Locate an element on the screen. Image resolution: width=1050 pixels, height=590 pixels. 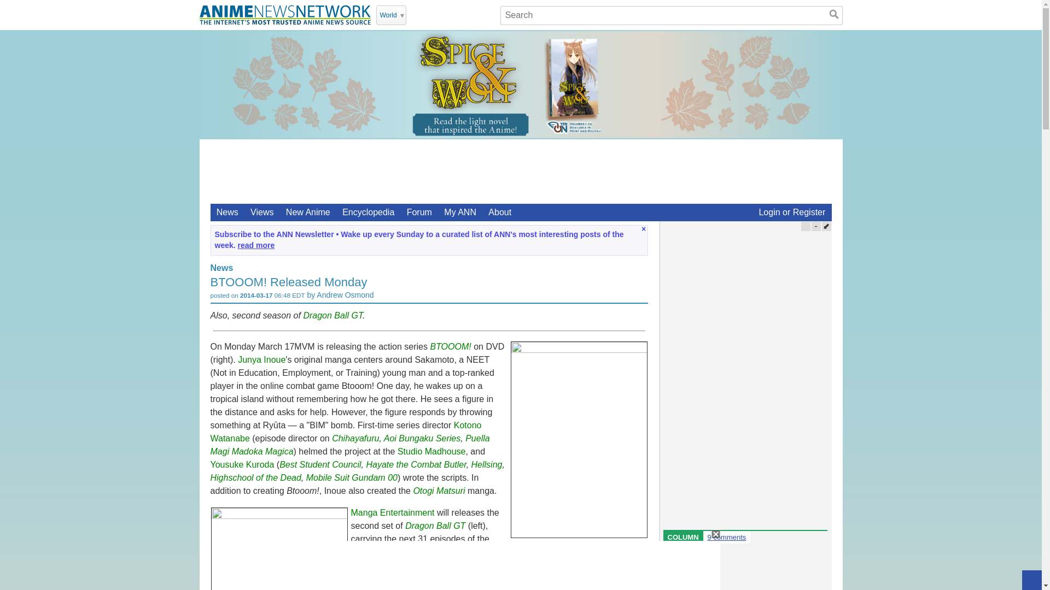
Choose Your Edition is located at coordinates (391, 15).